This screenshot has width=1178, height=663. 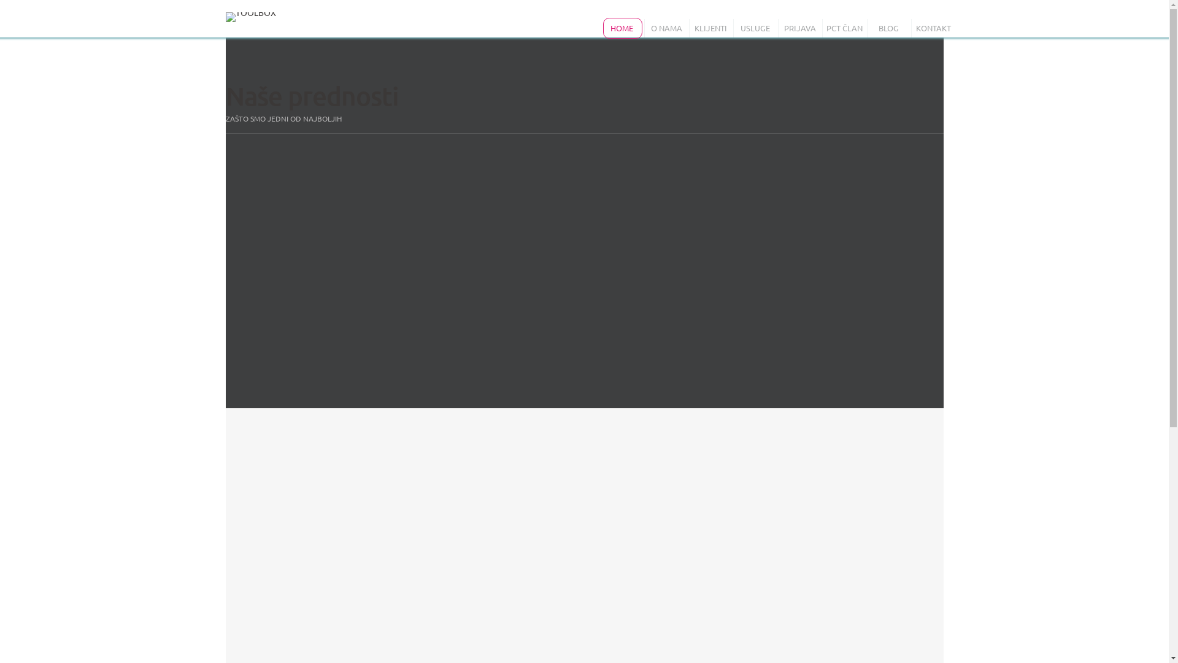 What do you see at coordinates (890, 28) in the screenshot?
I see `BLOG` at bounding box center [890, 28].